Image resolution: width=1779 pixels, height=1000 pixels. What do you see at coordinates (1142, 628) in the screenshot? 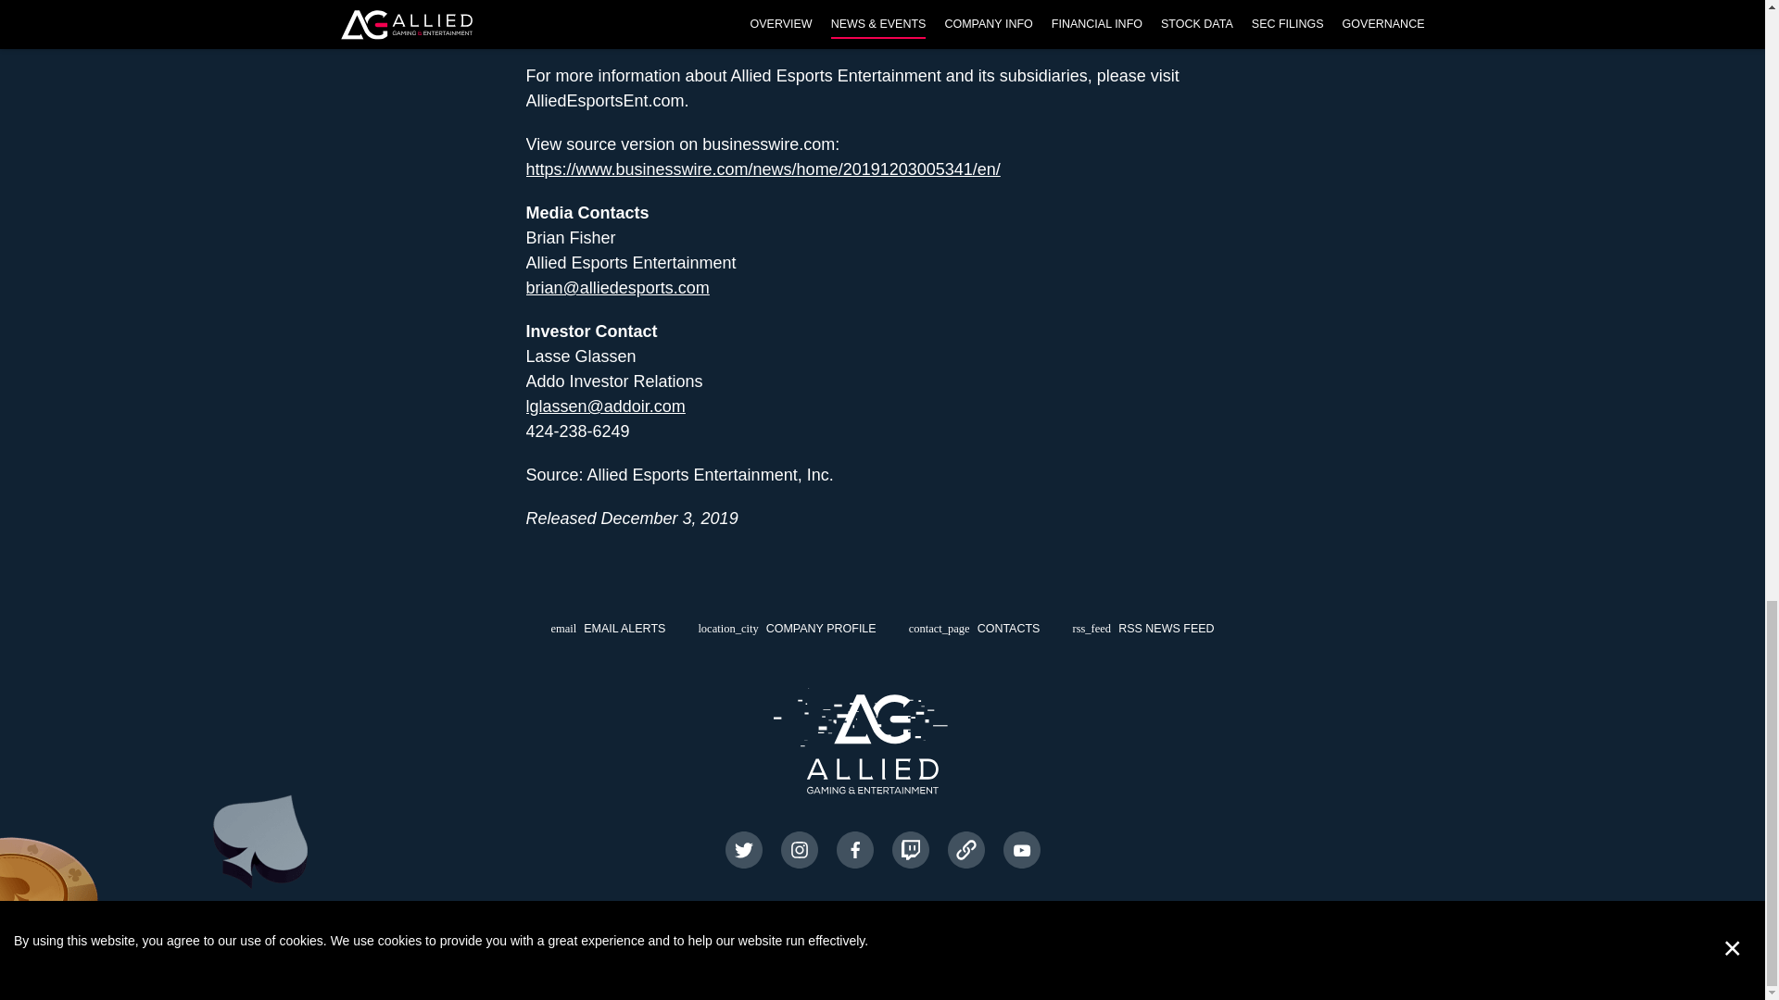
I see `Opens in a new window` at bounding box center [1142, 628].